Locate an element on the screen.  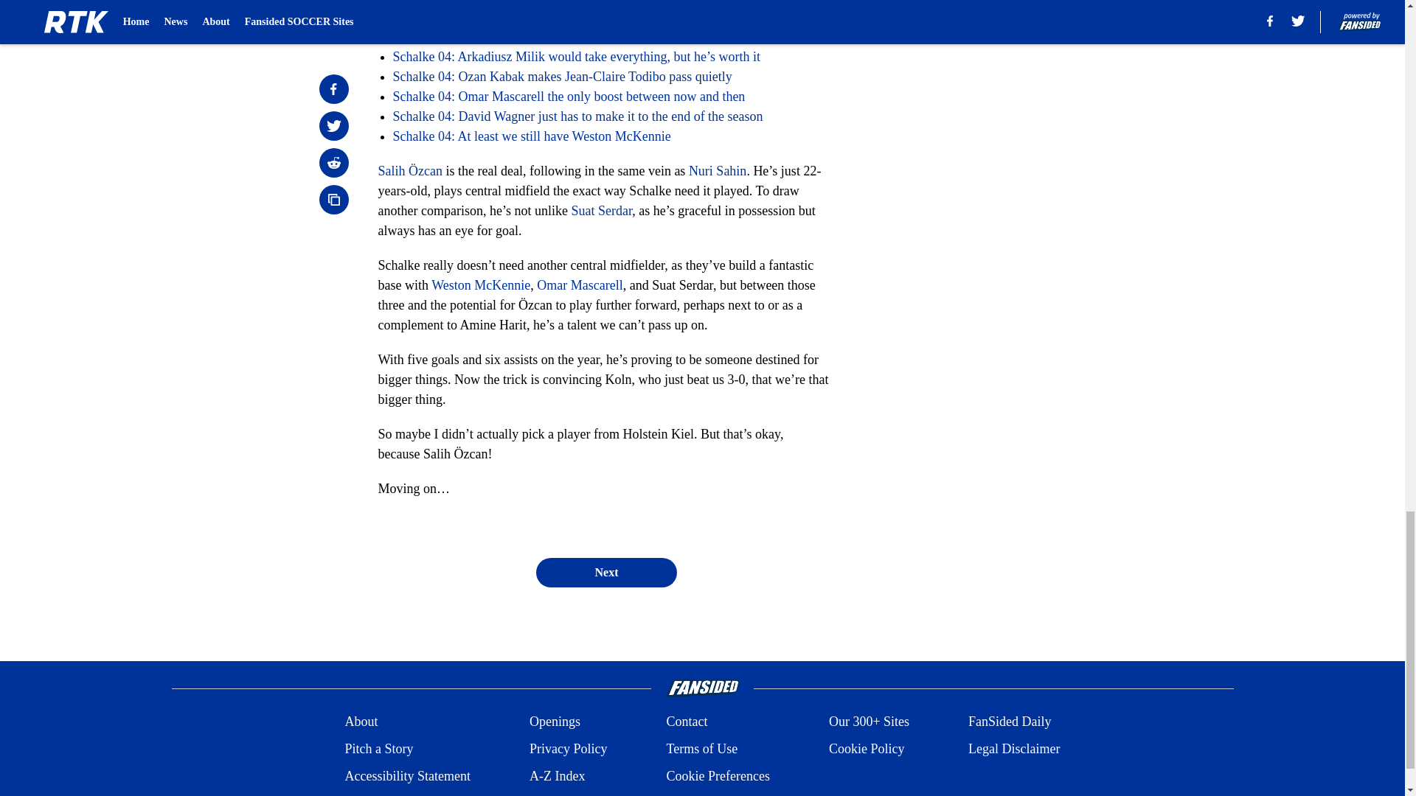
Contact is located at coordinates (686, 721).